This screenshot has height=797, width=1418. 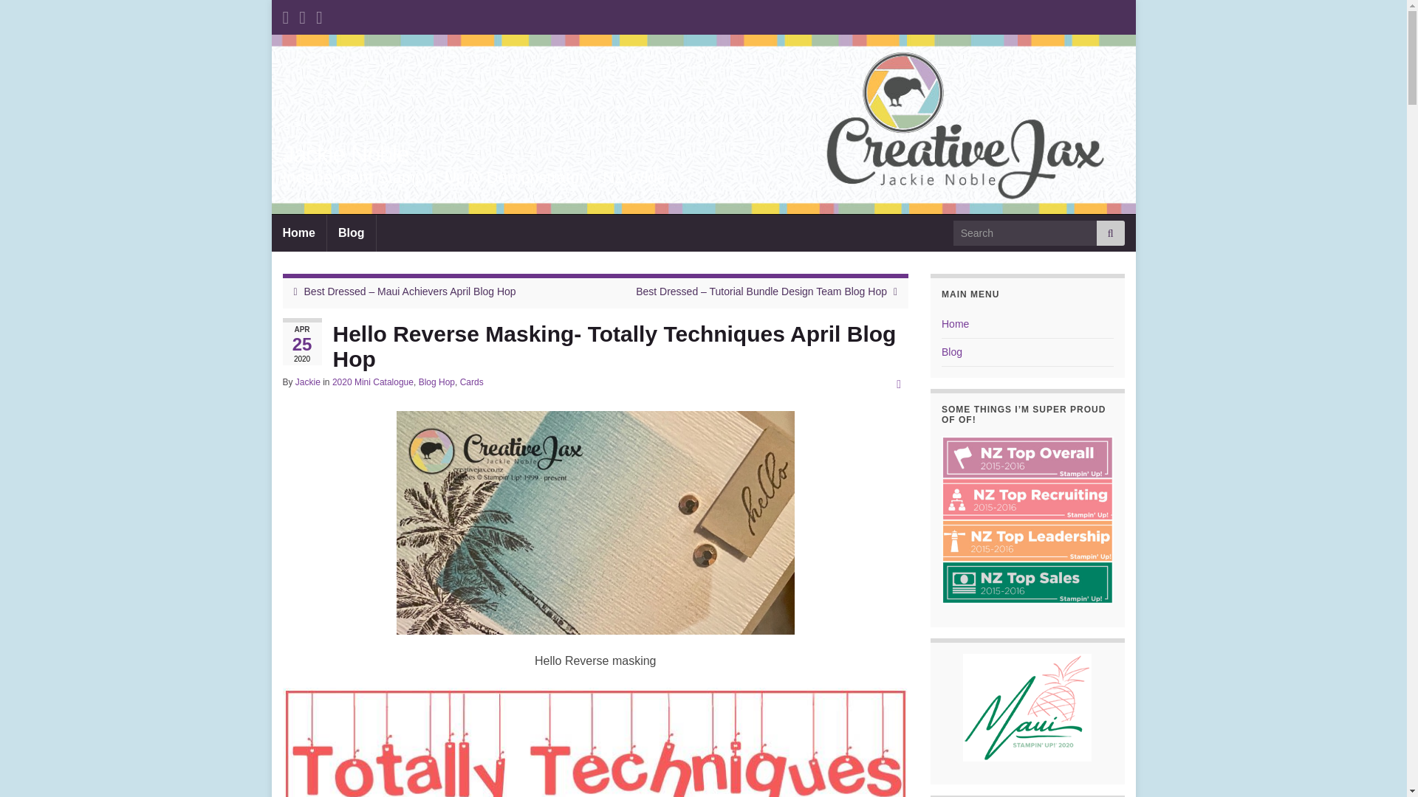 What do you see at coordinates (285, 15) in the screenshot?
I see `Facebook` at bounding box center [285, 15].